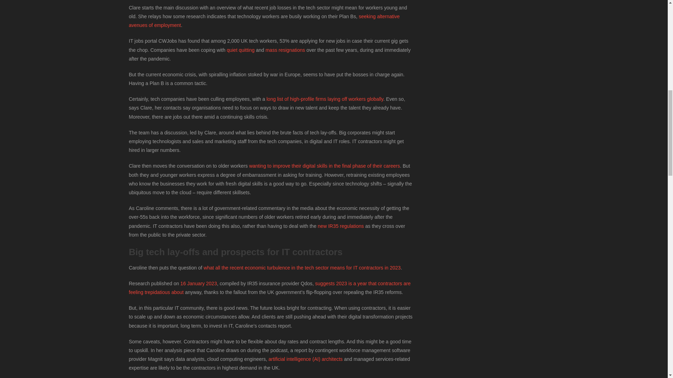 Image resolution: width=673 pixels, height=378 pixels. What do you see at coordinates (240, 50) in the screenshot?
I see `quiet quitting` at bounding box center [240, 50].